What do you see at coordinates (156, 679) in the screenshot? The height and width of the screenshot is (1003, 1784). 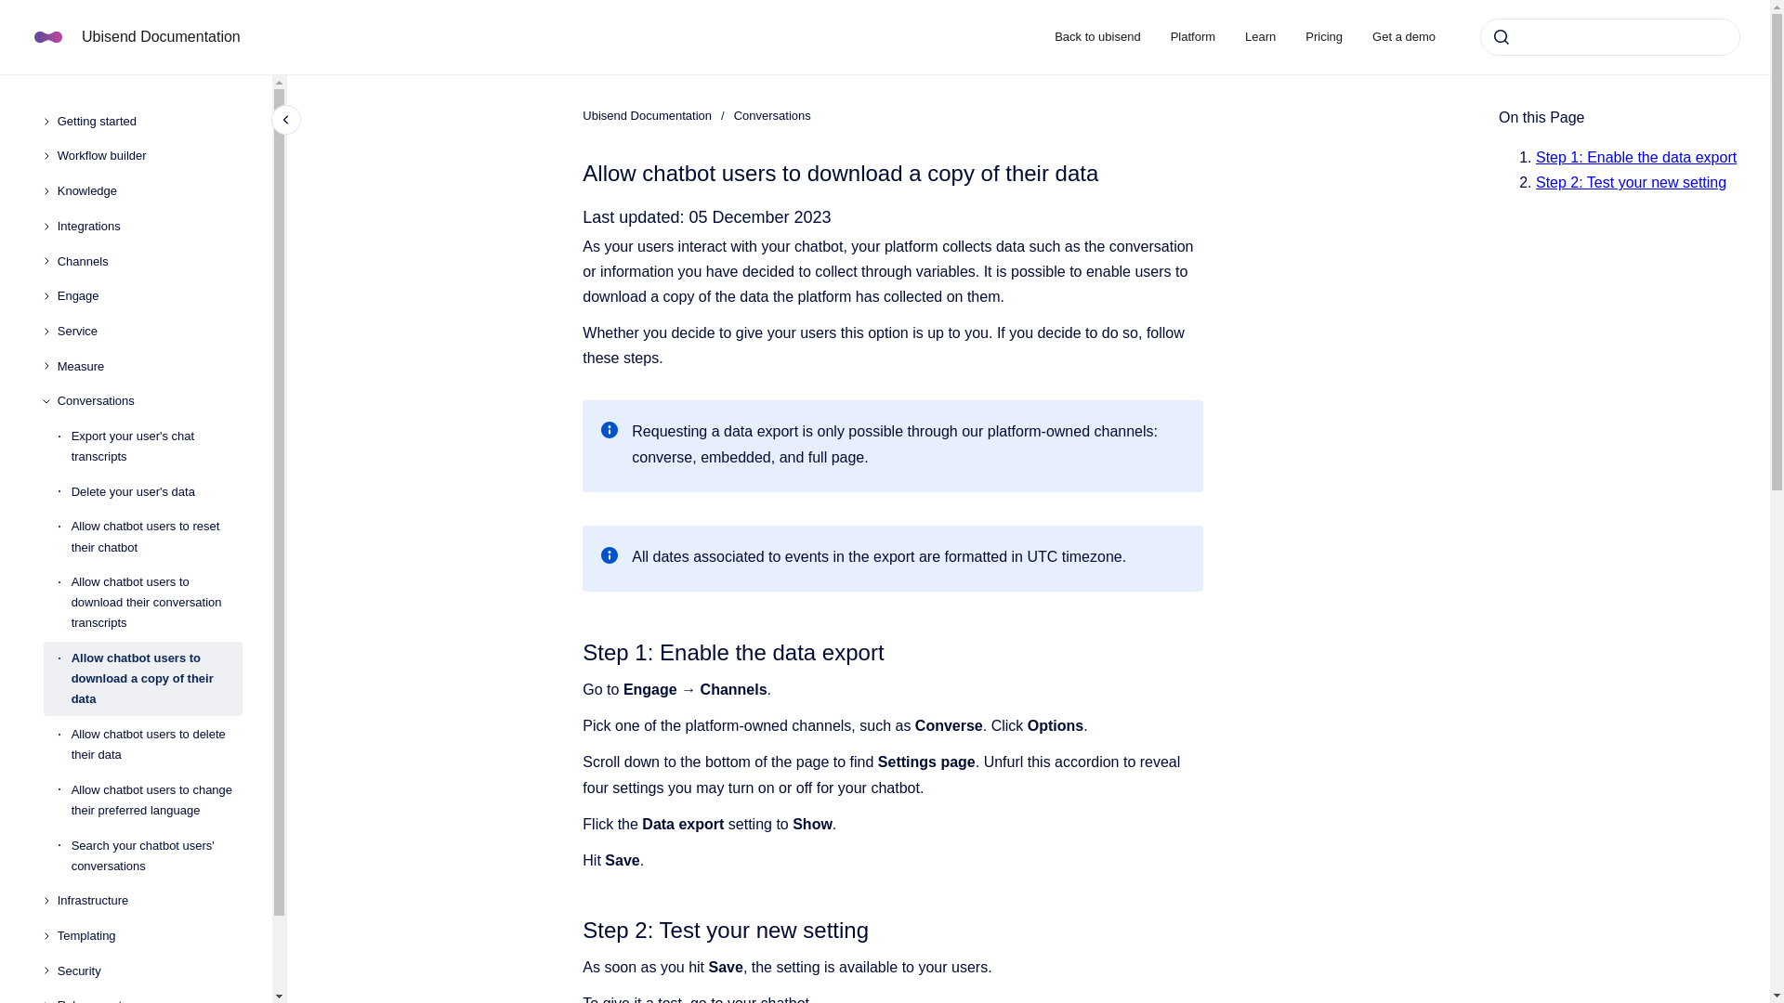 I see `Allow chatbot users to download a copy of their data` at bounding box center [156, 679].